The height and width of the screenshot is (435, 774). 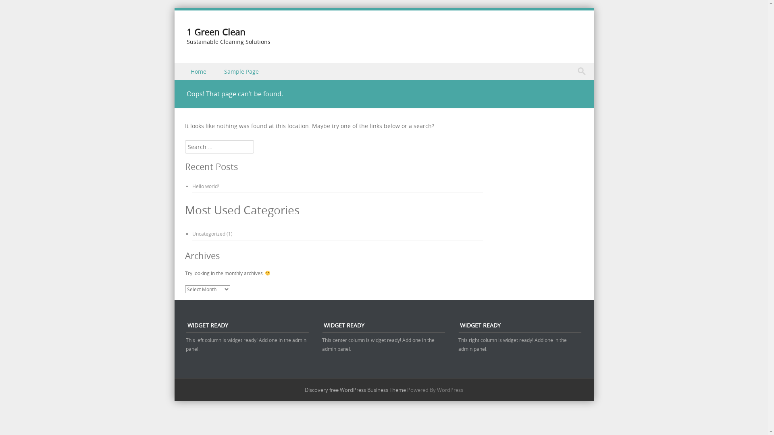 I want to click on Search, so click(x=14, y=8).